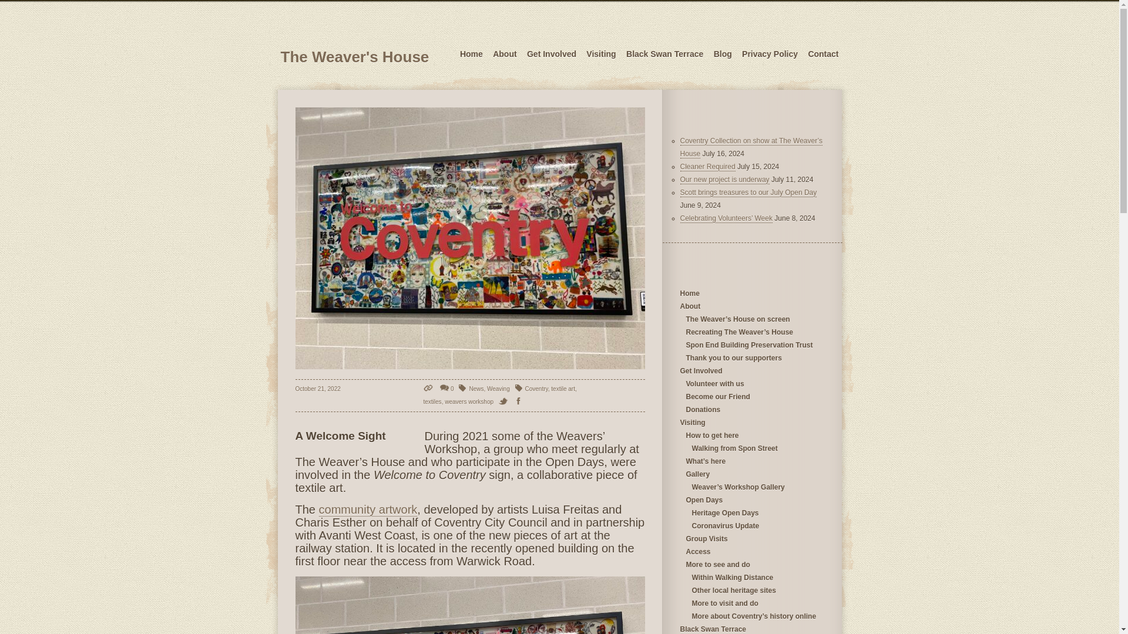  I want to click on Black Swan Terrace, so click(664, 54).